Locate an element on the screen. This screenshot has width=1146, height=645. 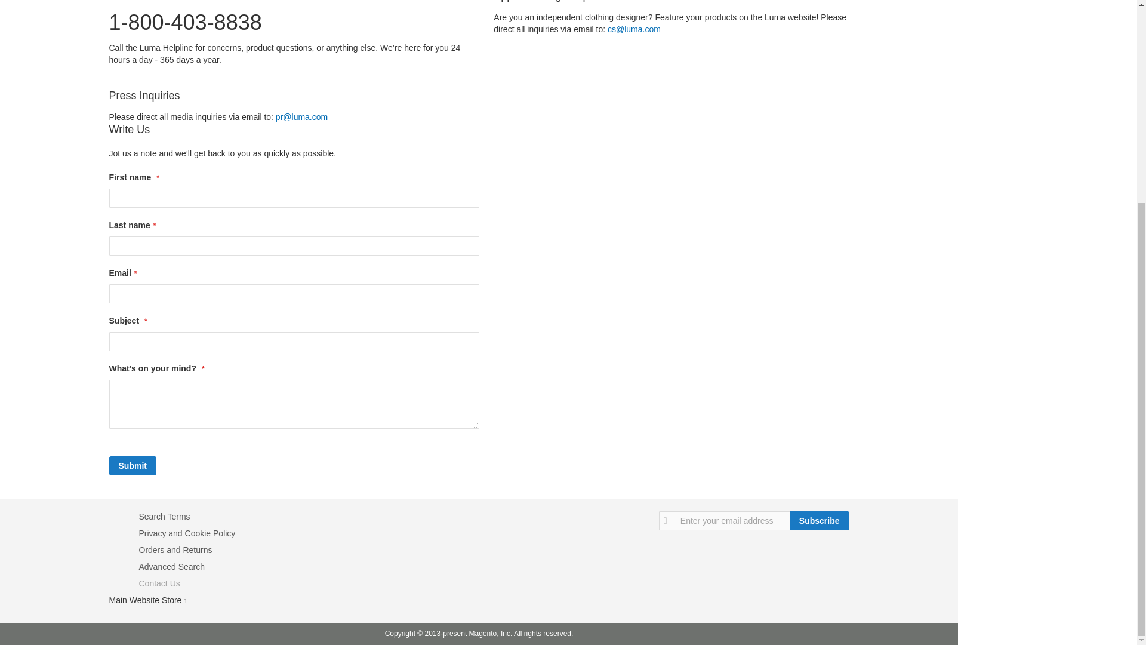
Email is located at coordinates (294, 294).